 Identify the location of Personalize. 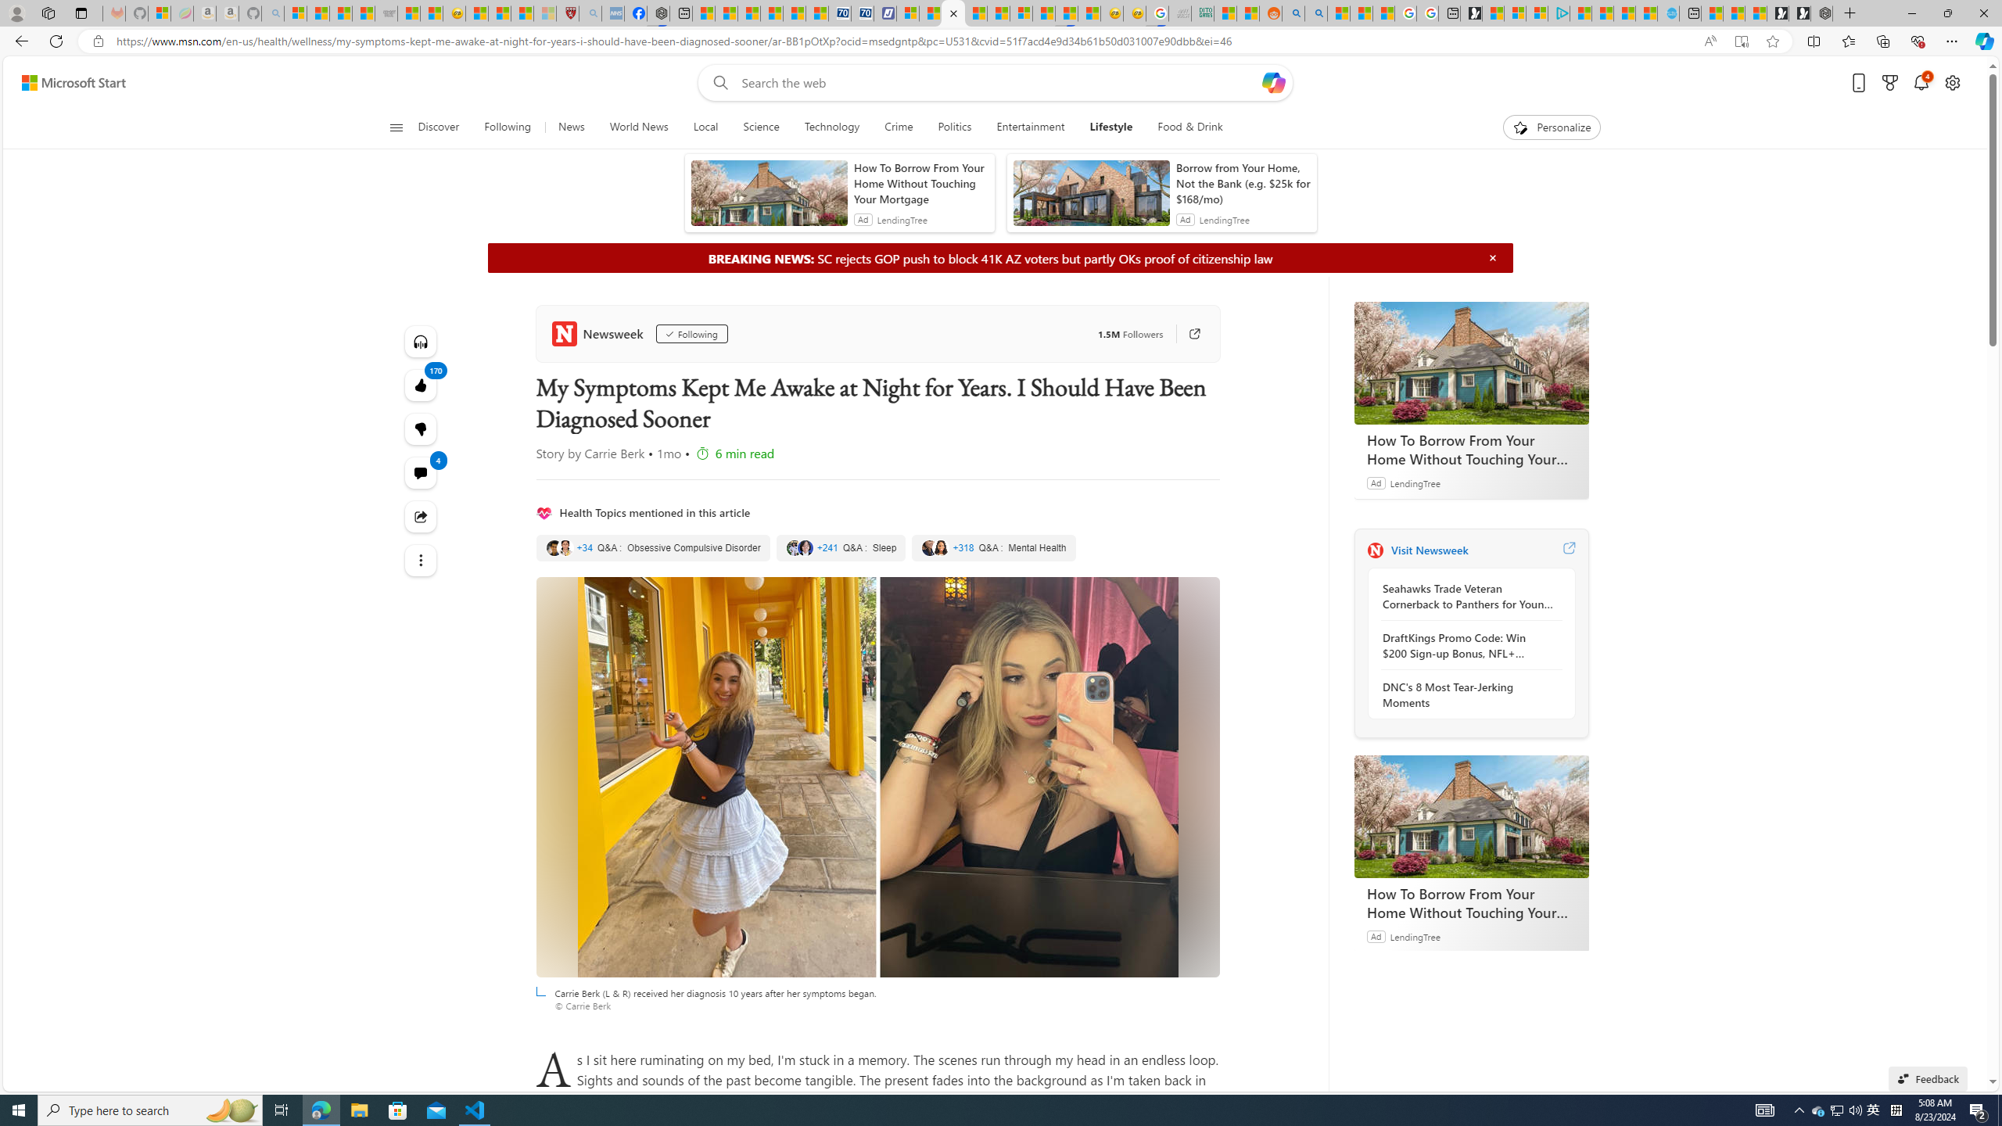
(1552, 127).